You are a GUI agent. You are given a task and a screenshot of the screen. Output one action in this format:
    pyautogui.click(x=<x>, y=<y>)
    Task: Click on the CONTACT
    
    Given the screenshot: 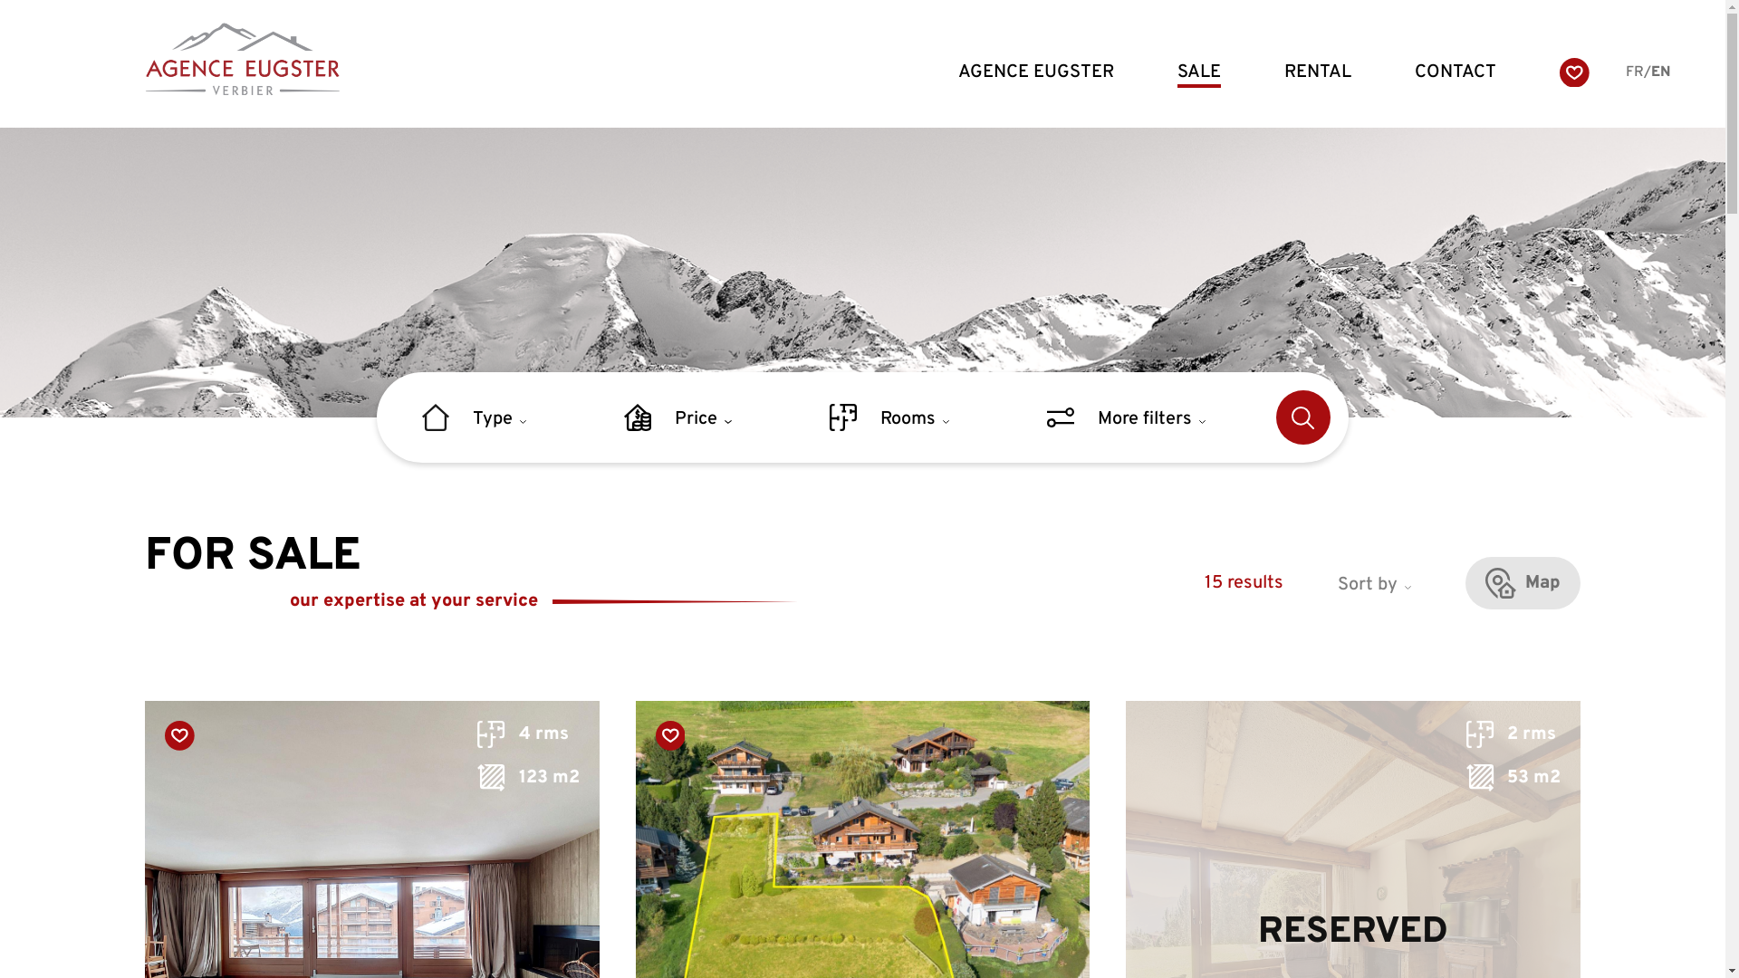 What is the action you would take?
    pyautogui.click(x=1456, y=72)
    